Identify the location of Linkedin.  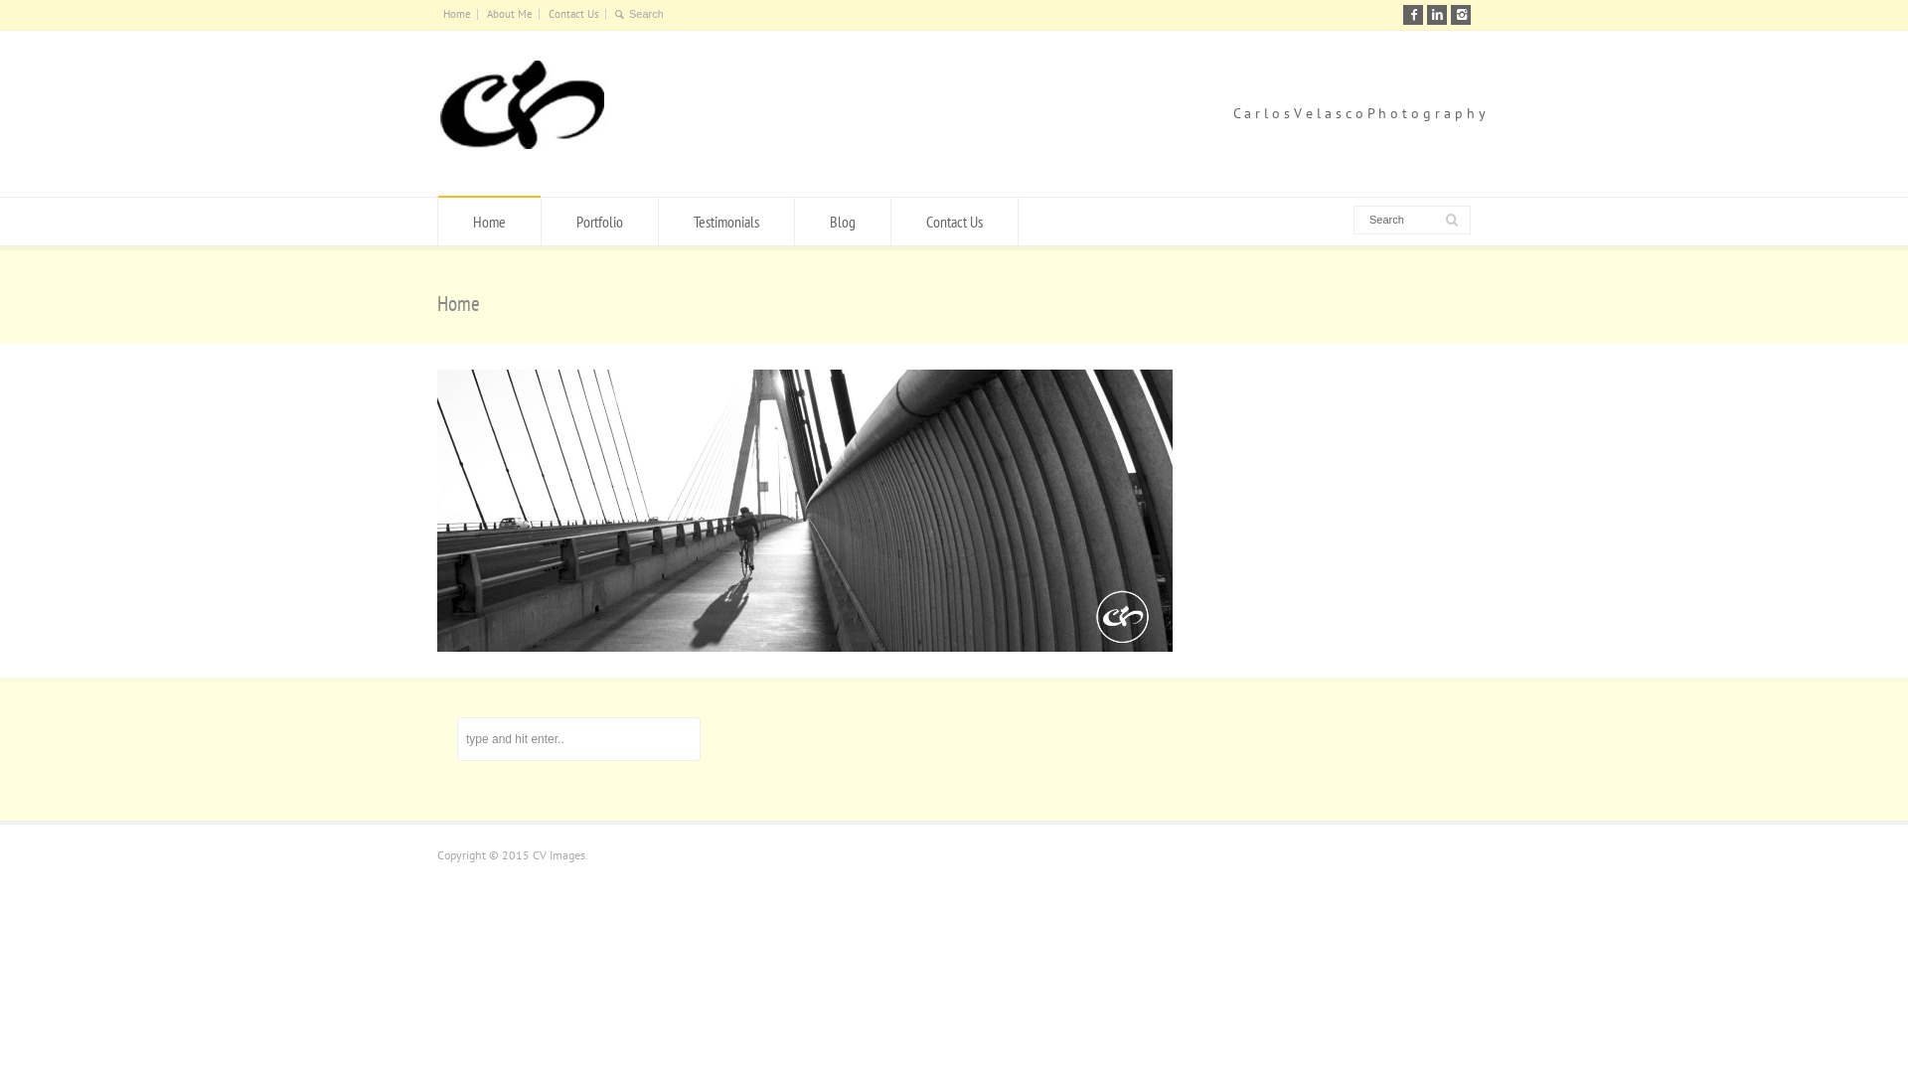
(1437, 15).